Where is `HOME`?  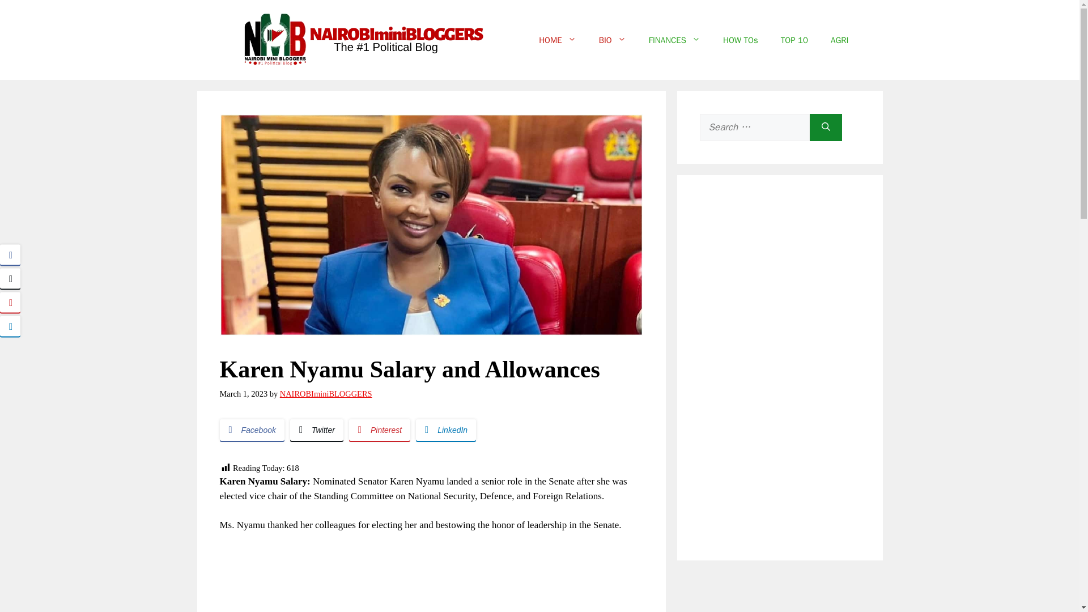
HOME is located at coordinates (558, 40).